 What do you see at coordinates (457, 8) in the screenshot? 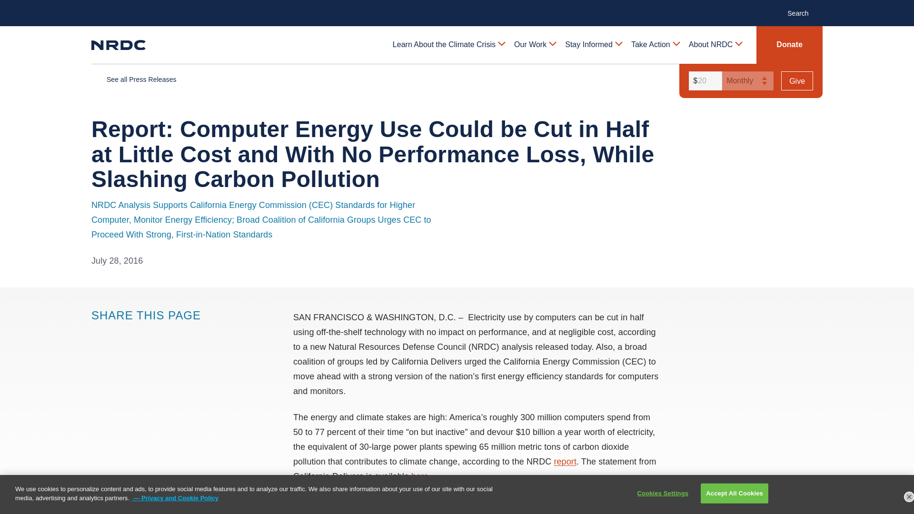
I see `Skip to main content` at bounding box center [457, 8].